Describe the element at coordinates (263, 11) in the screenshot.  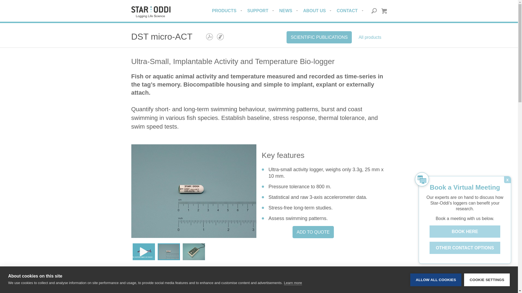
I see `SUPPORT` at that location.